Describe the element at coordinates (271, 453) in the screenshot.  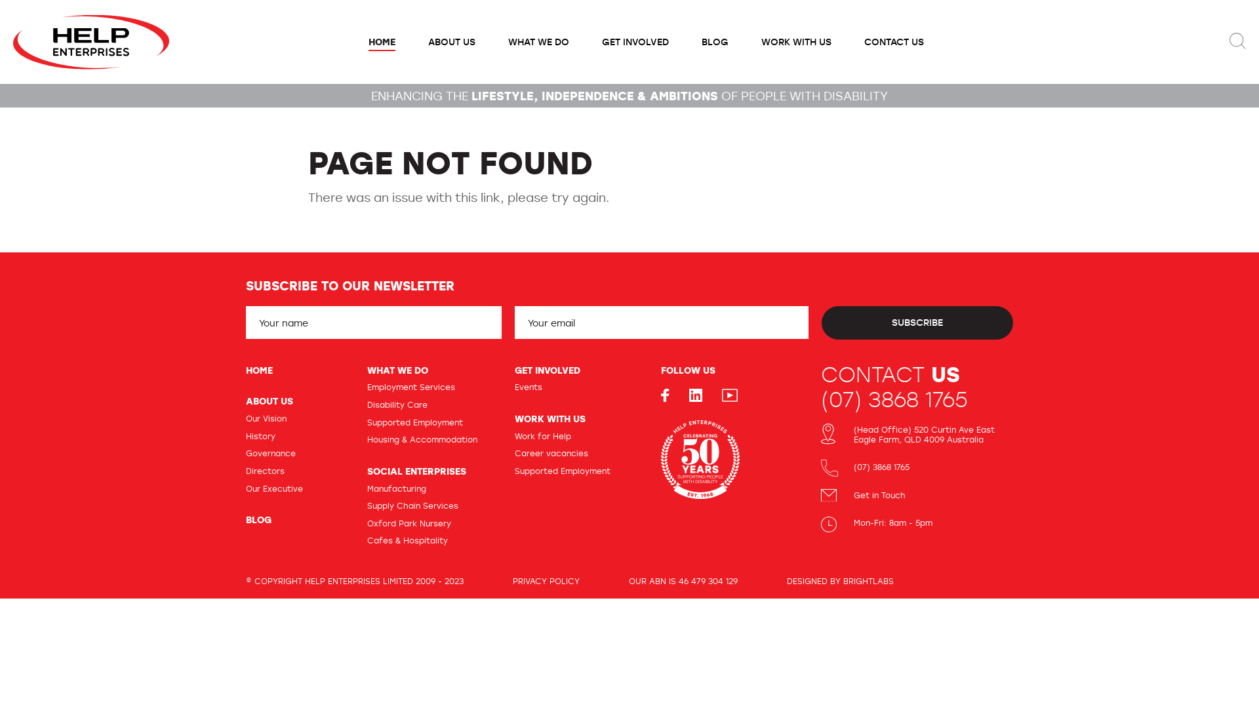
I see `Governance` at that location.